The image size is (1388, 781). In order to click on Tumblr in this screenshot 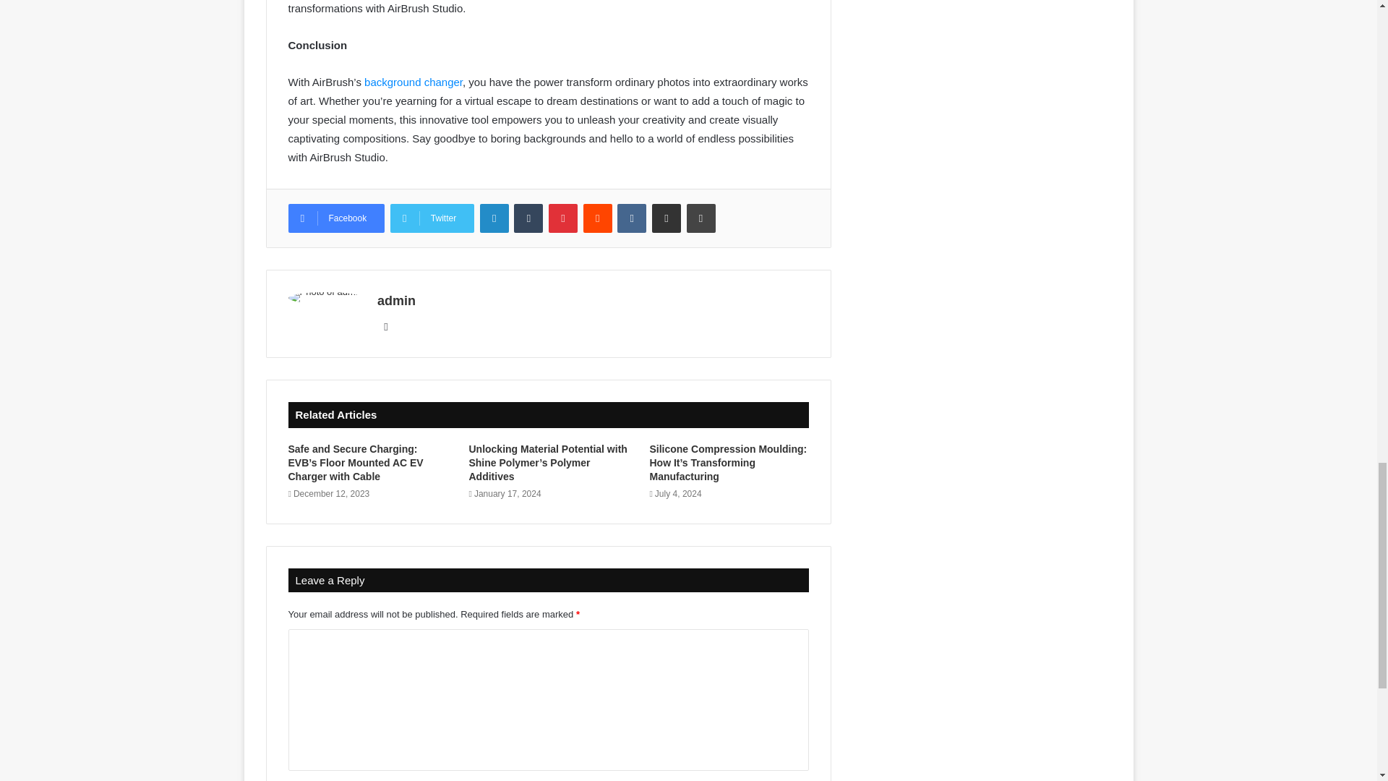, I will do `click(528, 218)`.